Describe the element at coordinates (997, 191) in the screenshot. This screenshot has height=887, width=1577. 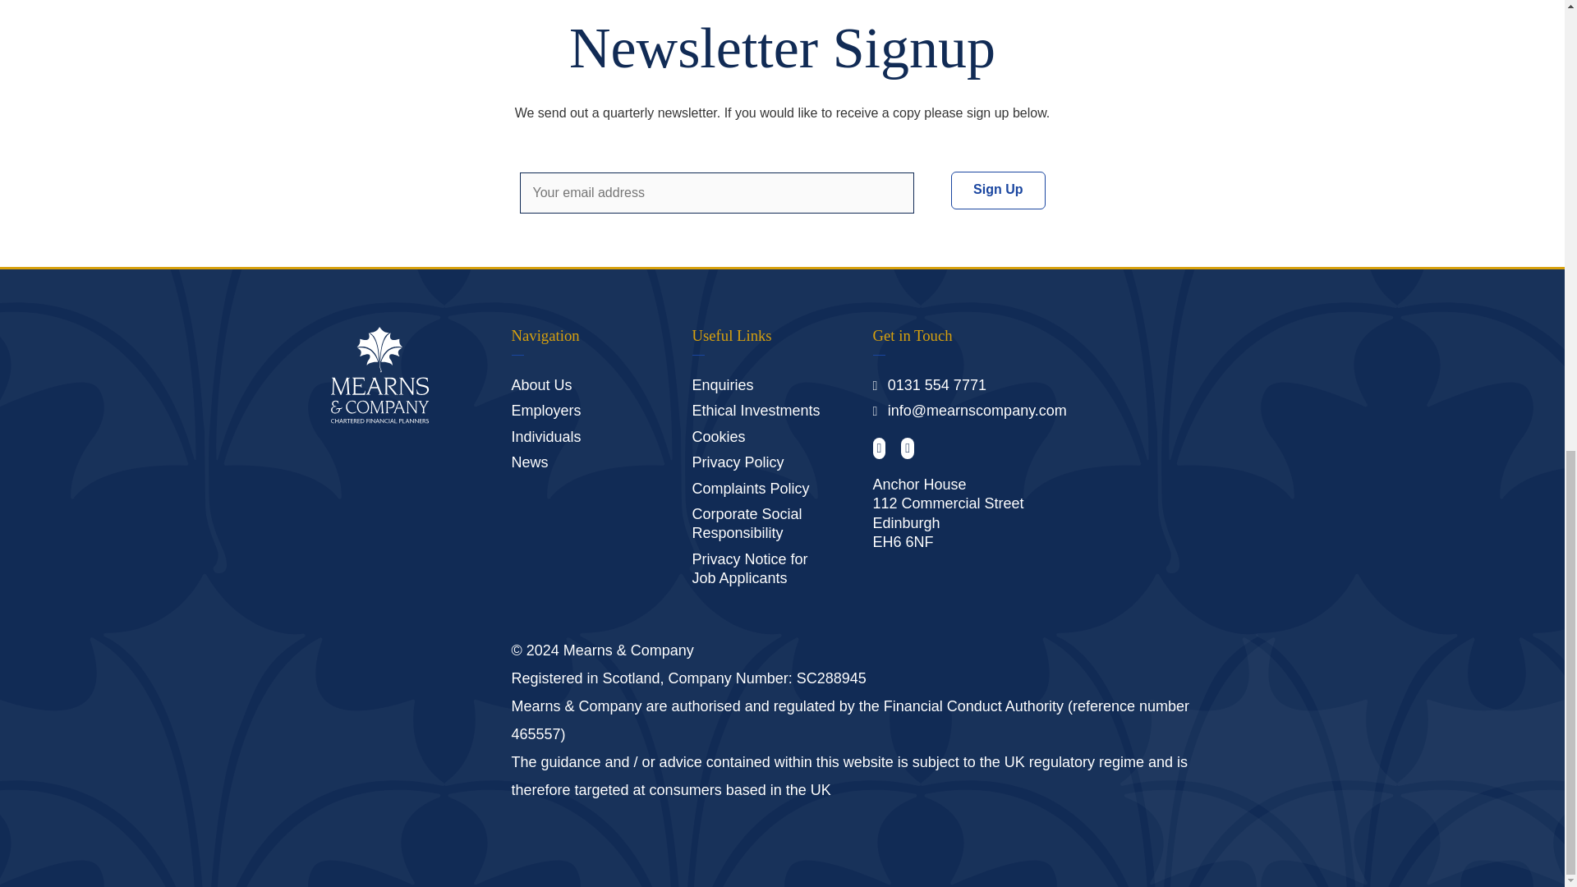
I see `Sign Up` at that location.